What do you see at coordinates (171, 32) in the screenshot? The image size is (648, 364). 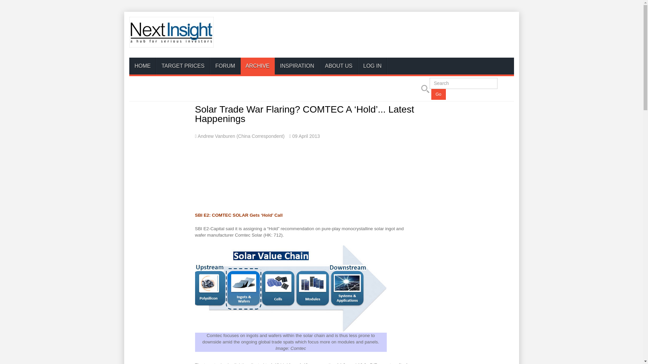 I see `NextInsight` at bounding box center [171, 32].